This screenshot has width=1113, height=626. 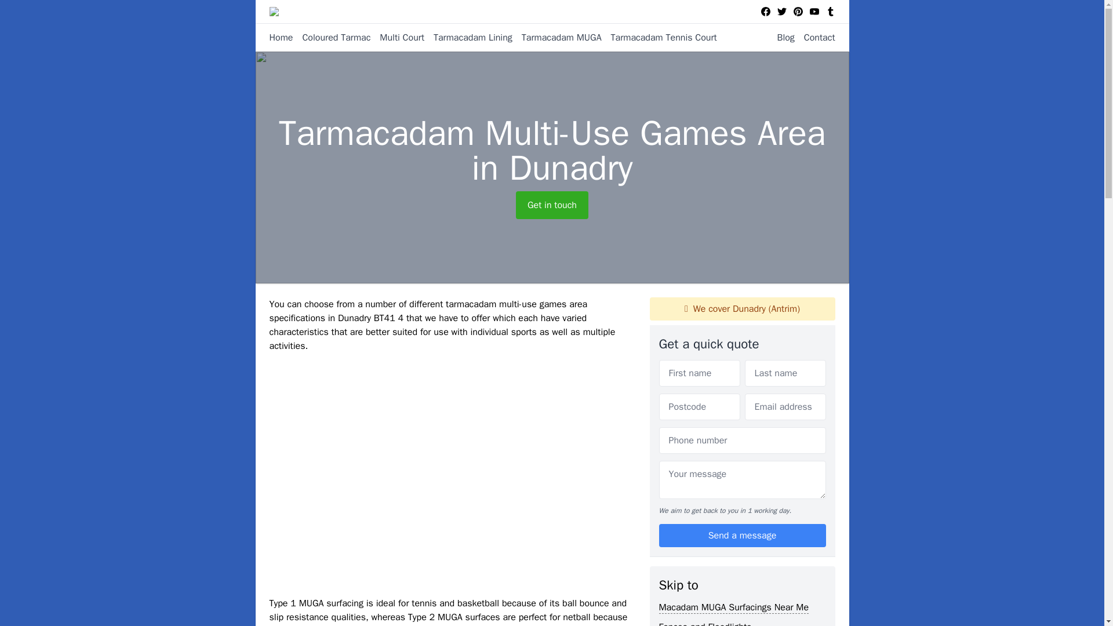 What do you see at coordinates (815, 37) in the screenshot?
I see `Contact` at bounding box center [815, 37].